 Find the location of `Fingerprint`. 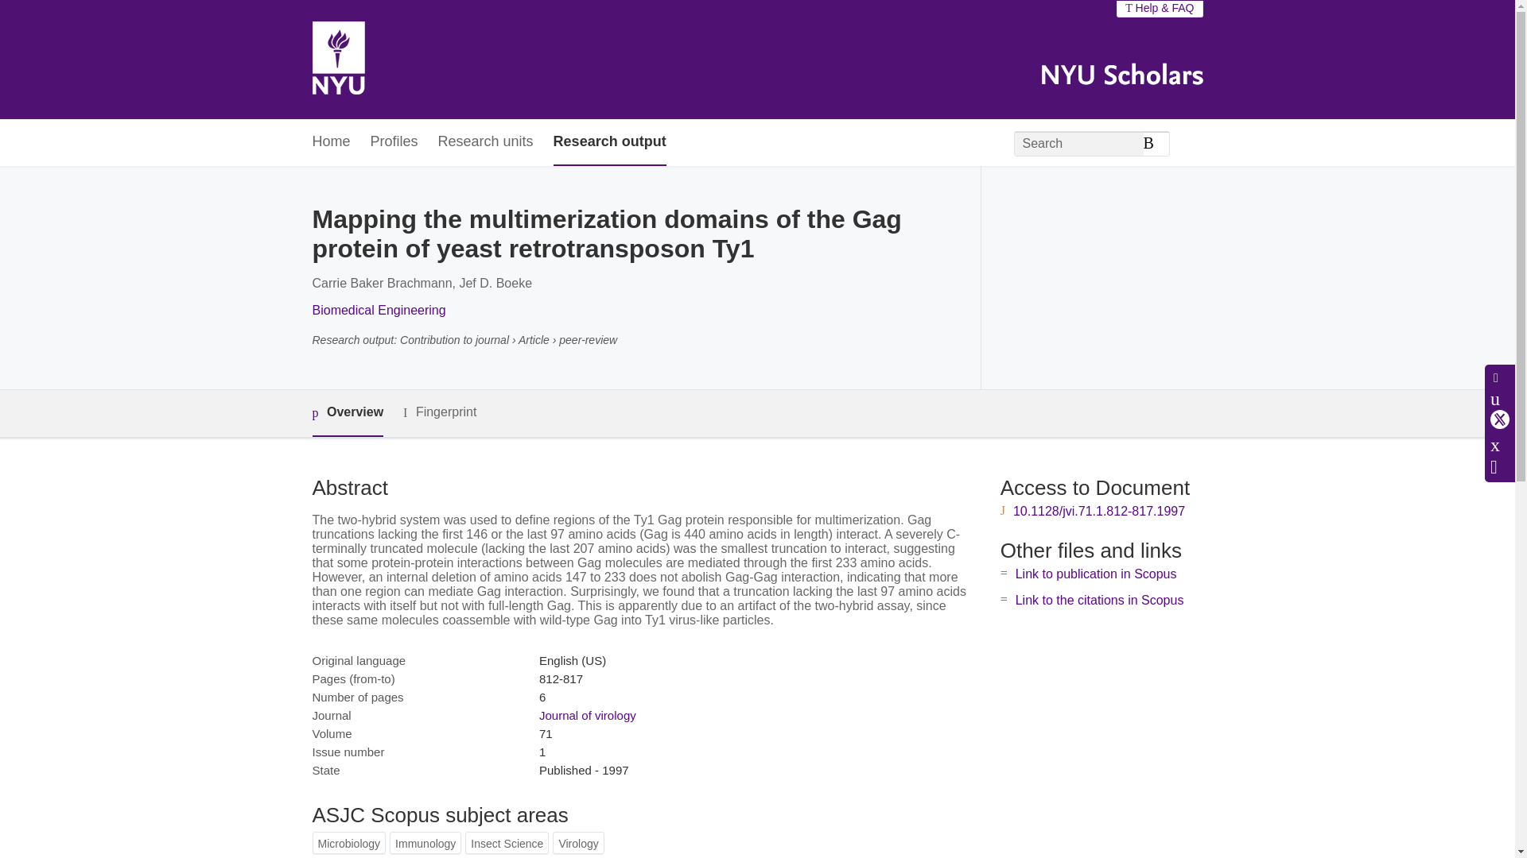

Fingerprint is located at coordinates (439, 412).